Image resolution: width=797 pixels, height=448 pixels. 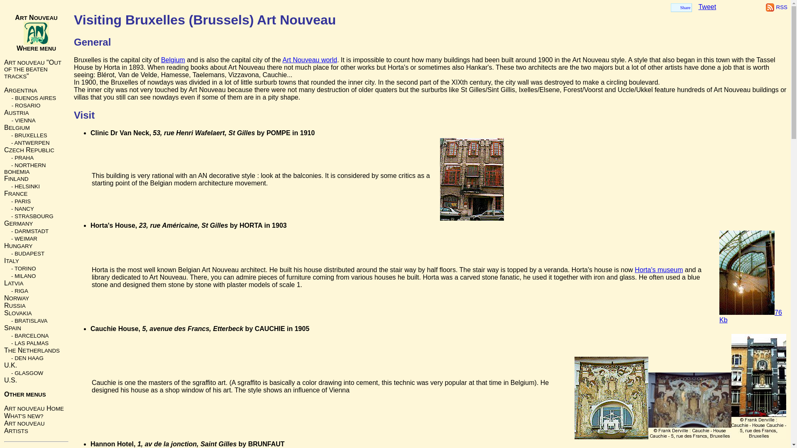 I want to click on GERMANY, so click(x=18, y=223).